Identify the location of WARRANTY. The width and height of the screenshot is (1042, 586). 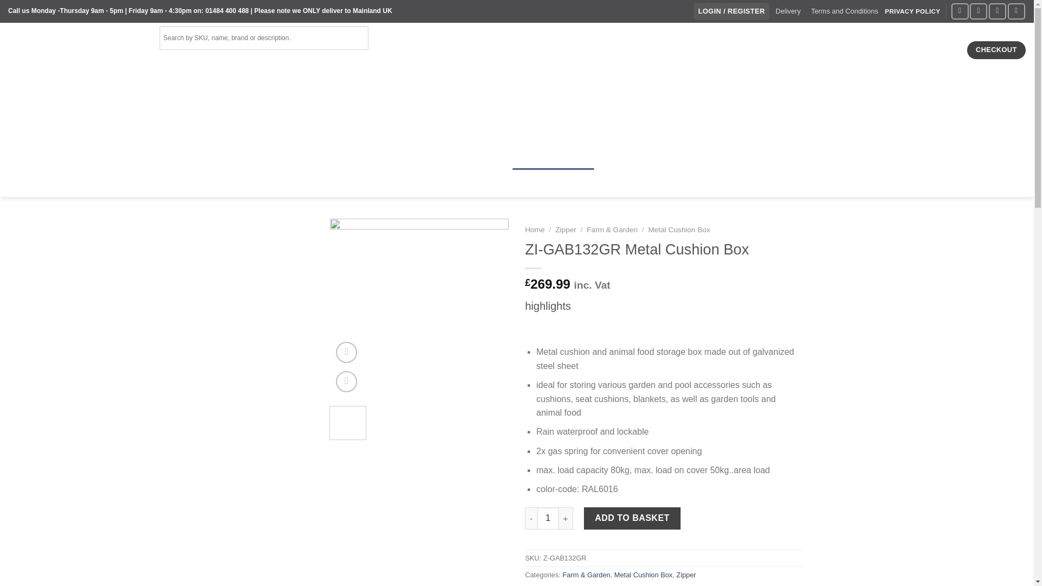
(835, 37).